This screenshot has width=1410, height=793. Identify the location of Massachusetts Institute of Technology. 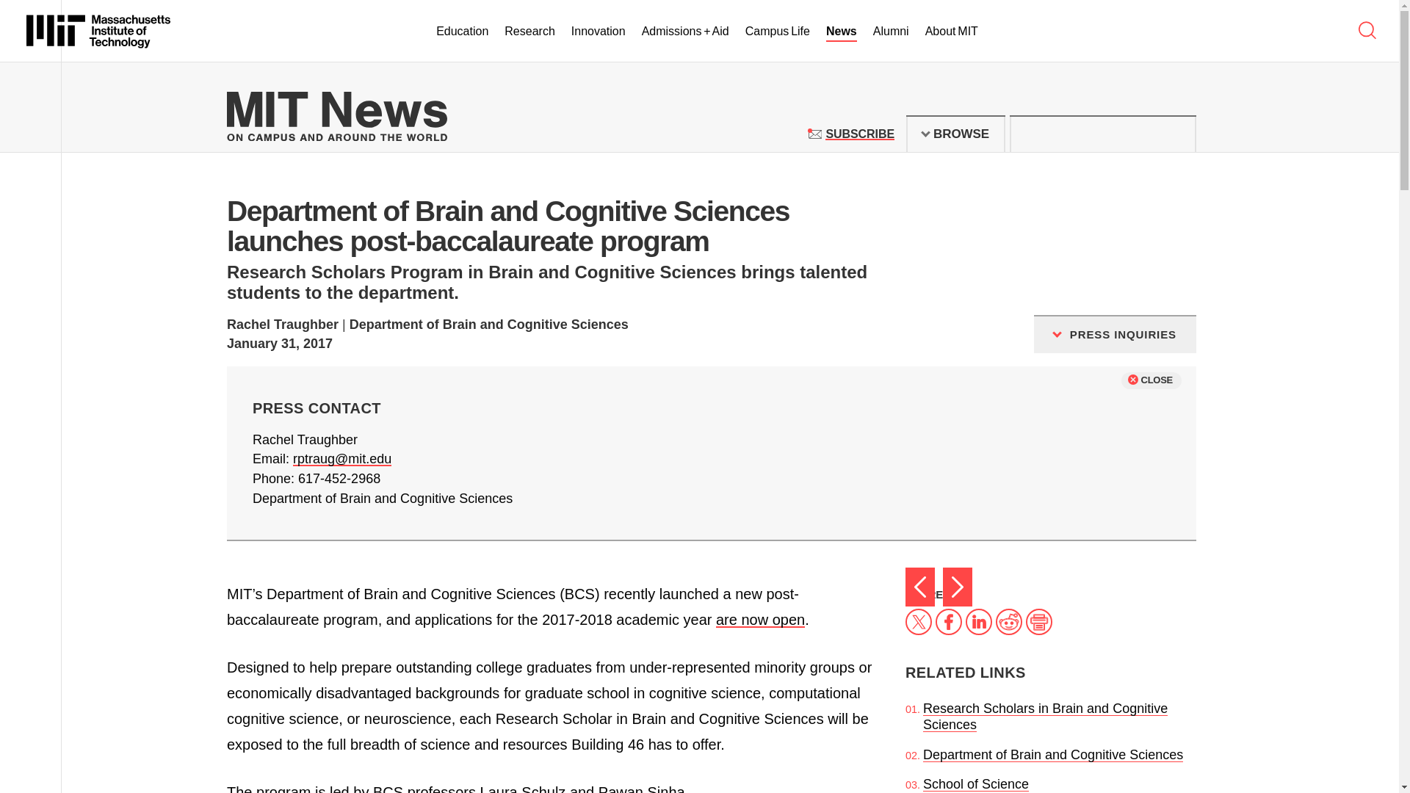
(777, 32).